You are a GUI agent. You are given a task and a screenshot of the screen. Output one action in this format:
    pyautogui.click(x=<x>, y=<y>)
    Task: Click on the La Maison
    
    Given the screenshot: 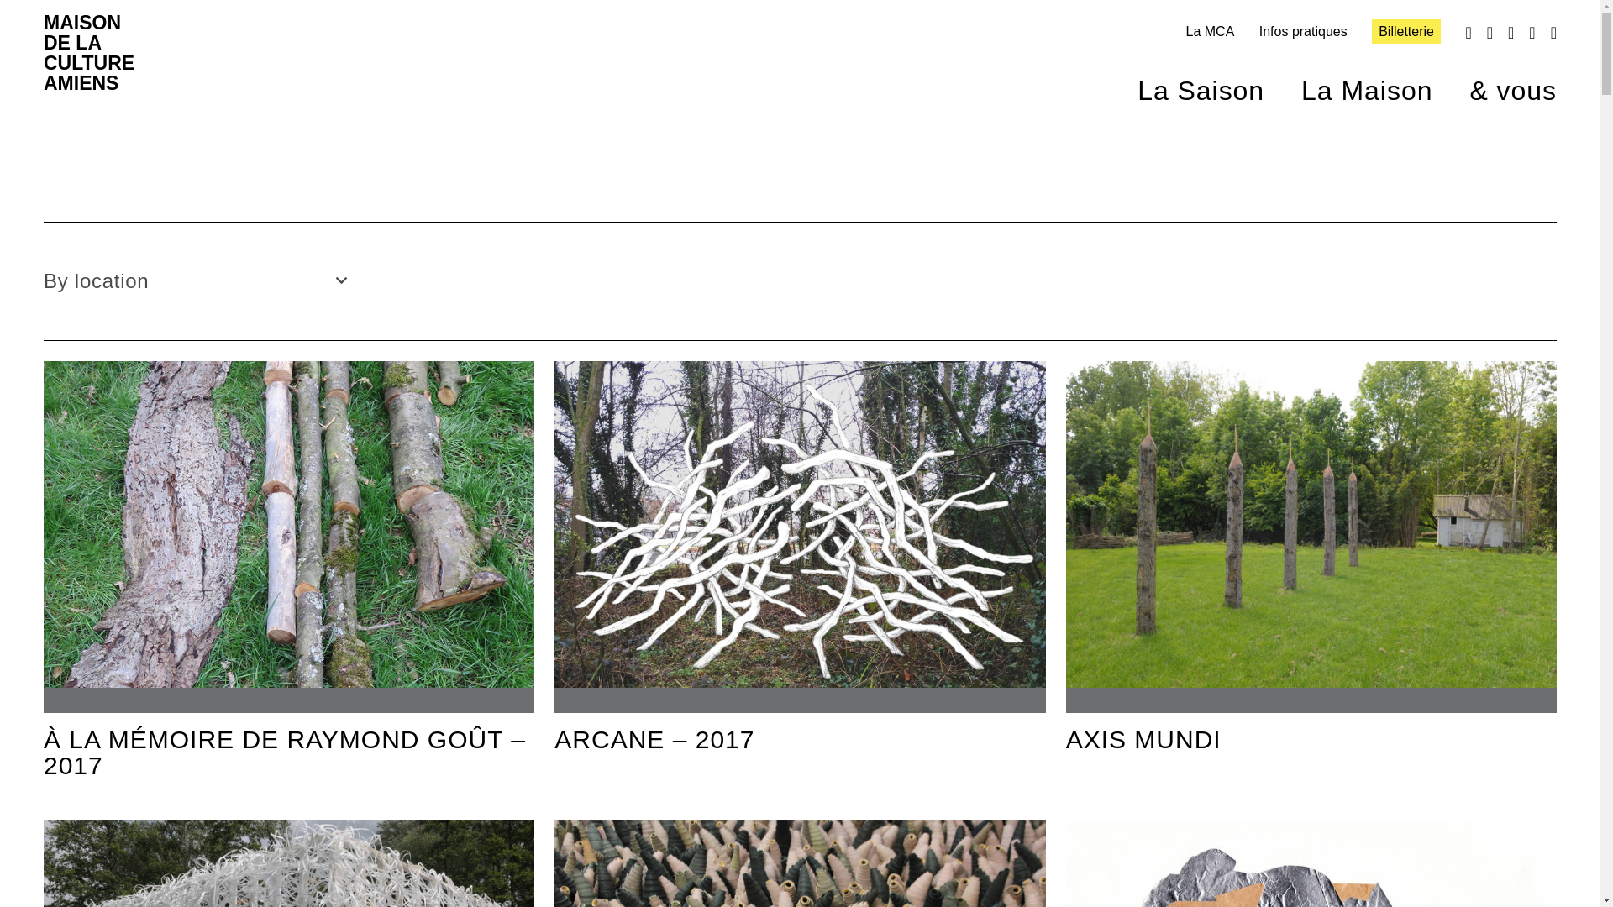 What is the action you would take?
    pyautogui.click(x=1348, y=81)
    